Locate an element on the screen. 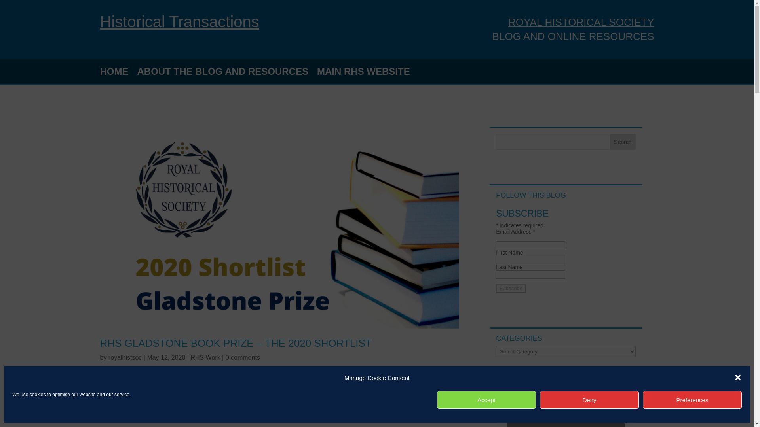 This screenshot has width=760, height=427. Accept is located at coordinates (486, 400).